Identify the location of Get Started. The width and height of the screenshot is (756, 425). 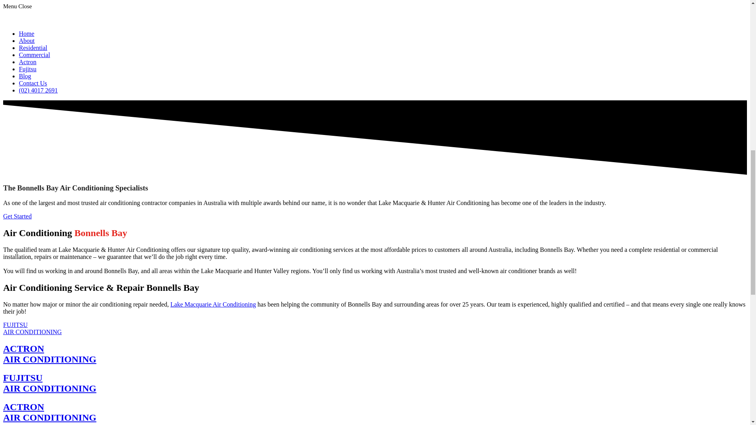
(50, 383).